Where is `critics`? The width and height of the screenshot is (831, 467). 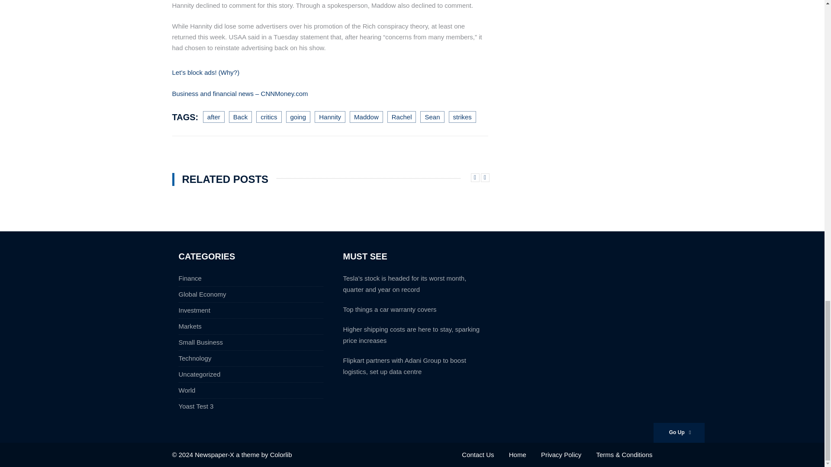 critics is located at coordinates (268, 117).